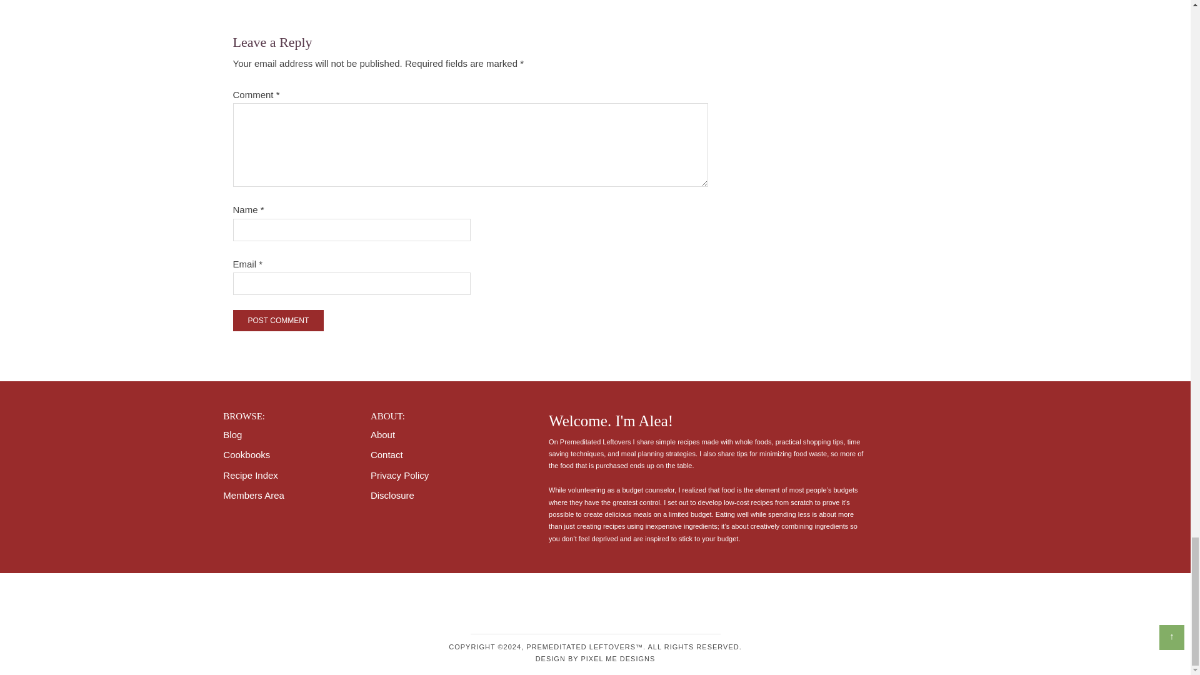  Describe the element at coordinates (278, 320) in the screenshot. I see `Post Comment` at that location.